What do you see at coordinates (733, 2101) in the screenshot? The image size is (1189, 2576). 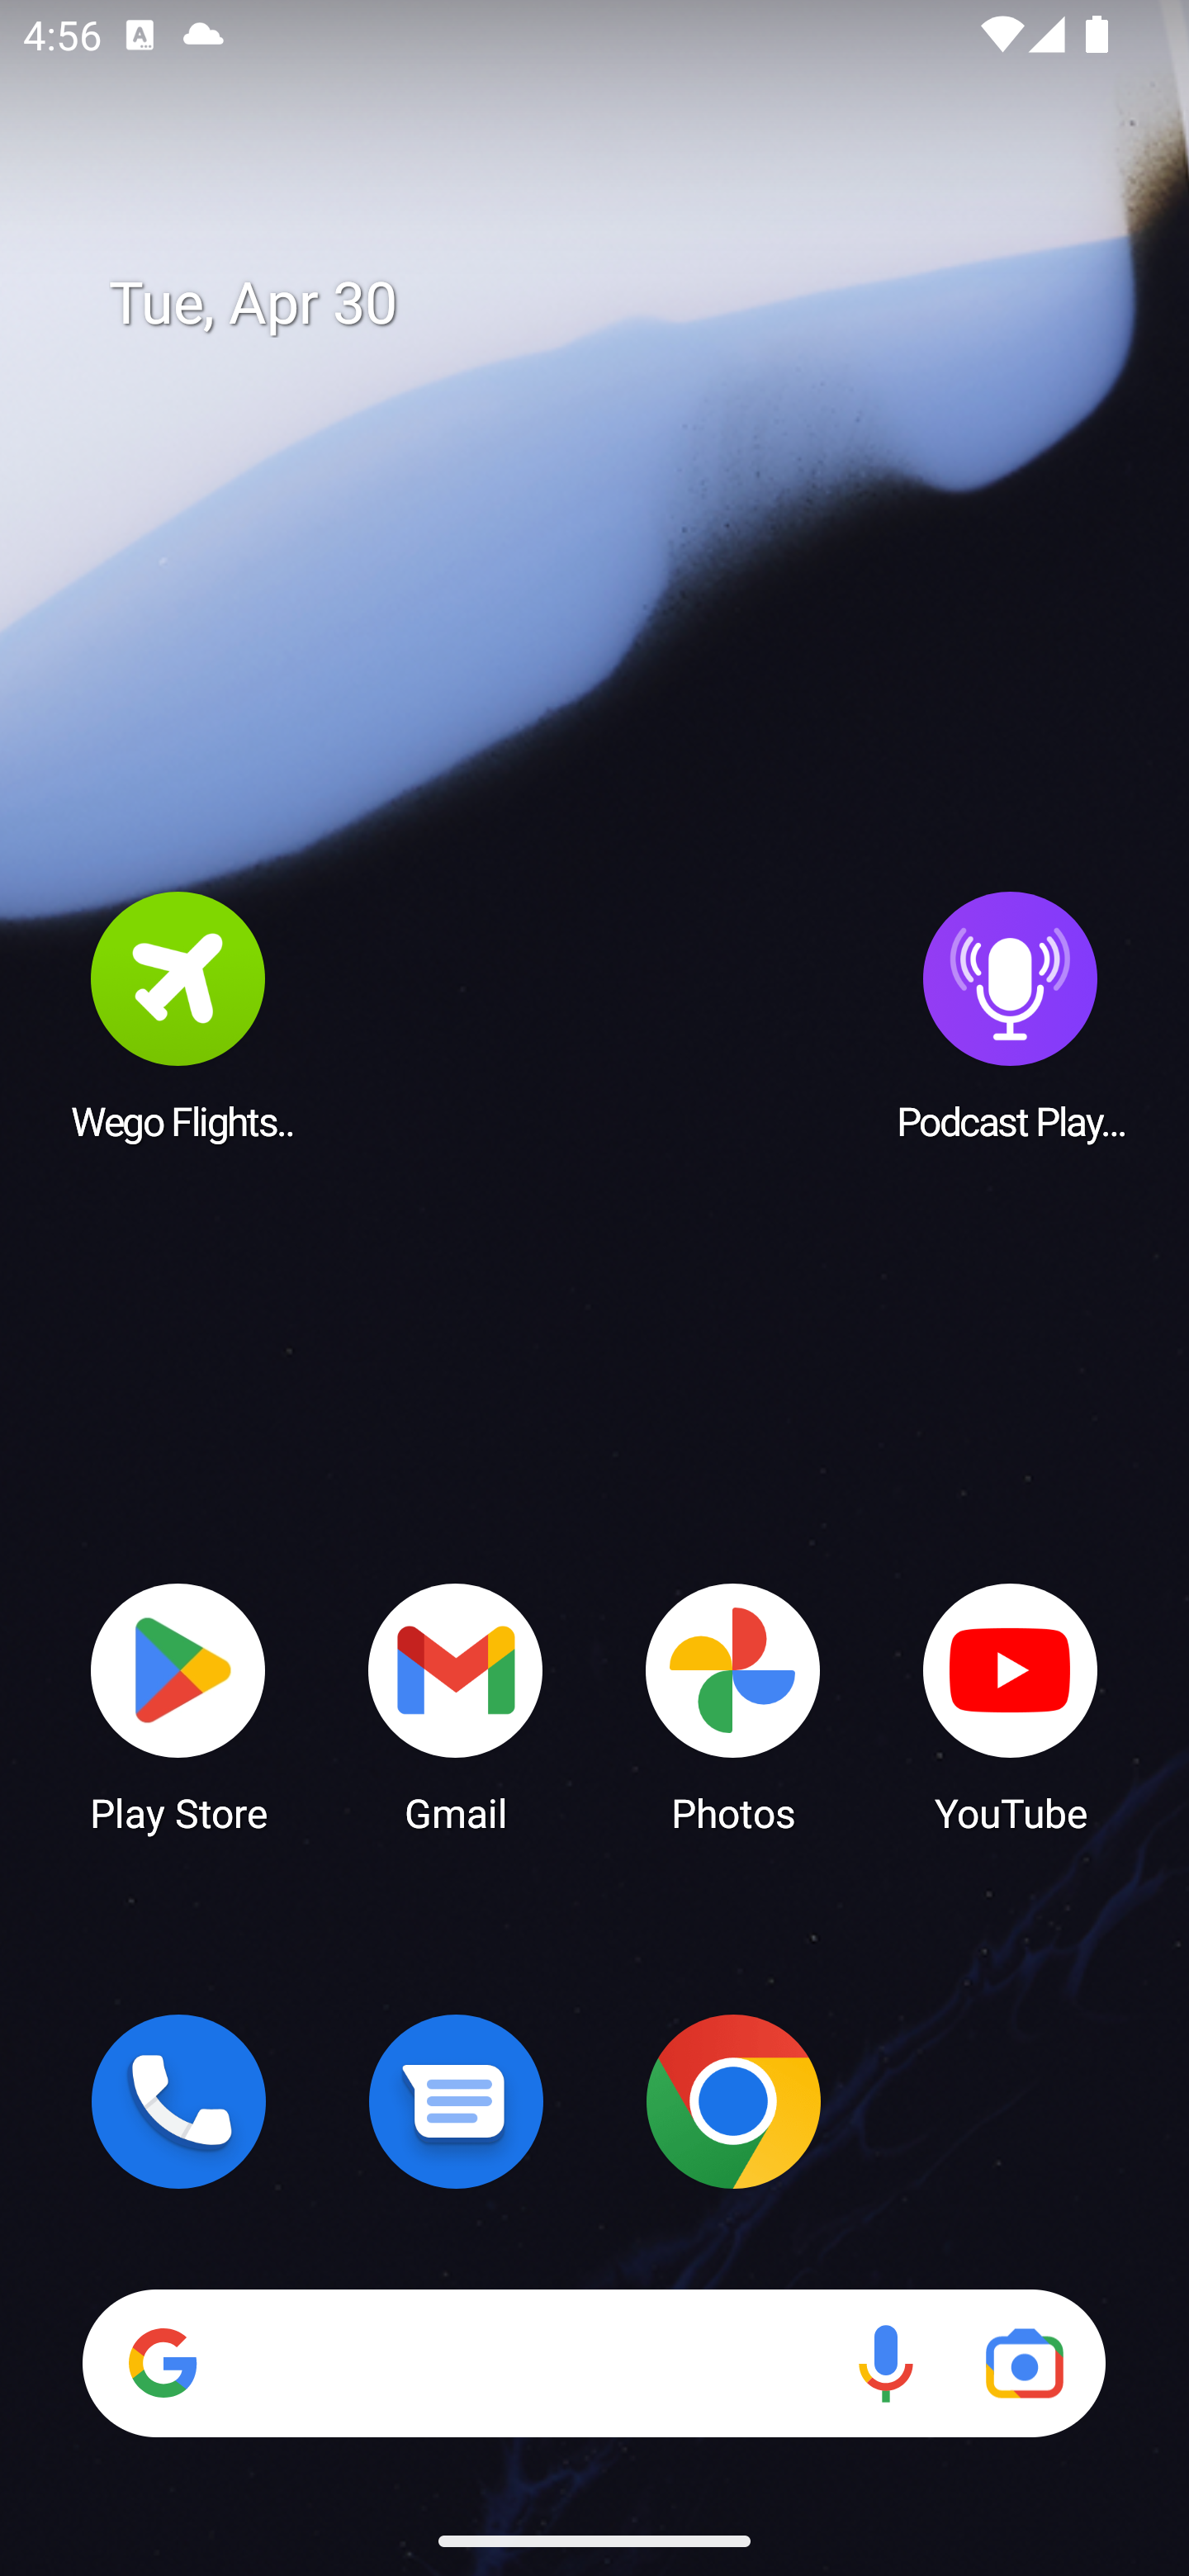 I see `Chrome` at bounding box center [733, 2101].